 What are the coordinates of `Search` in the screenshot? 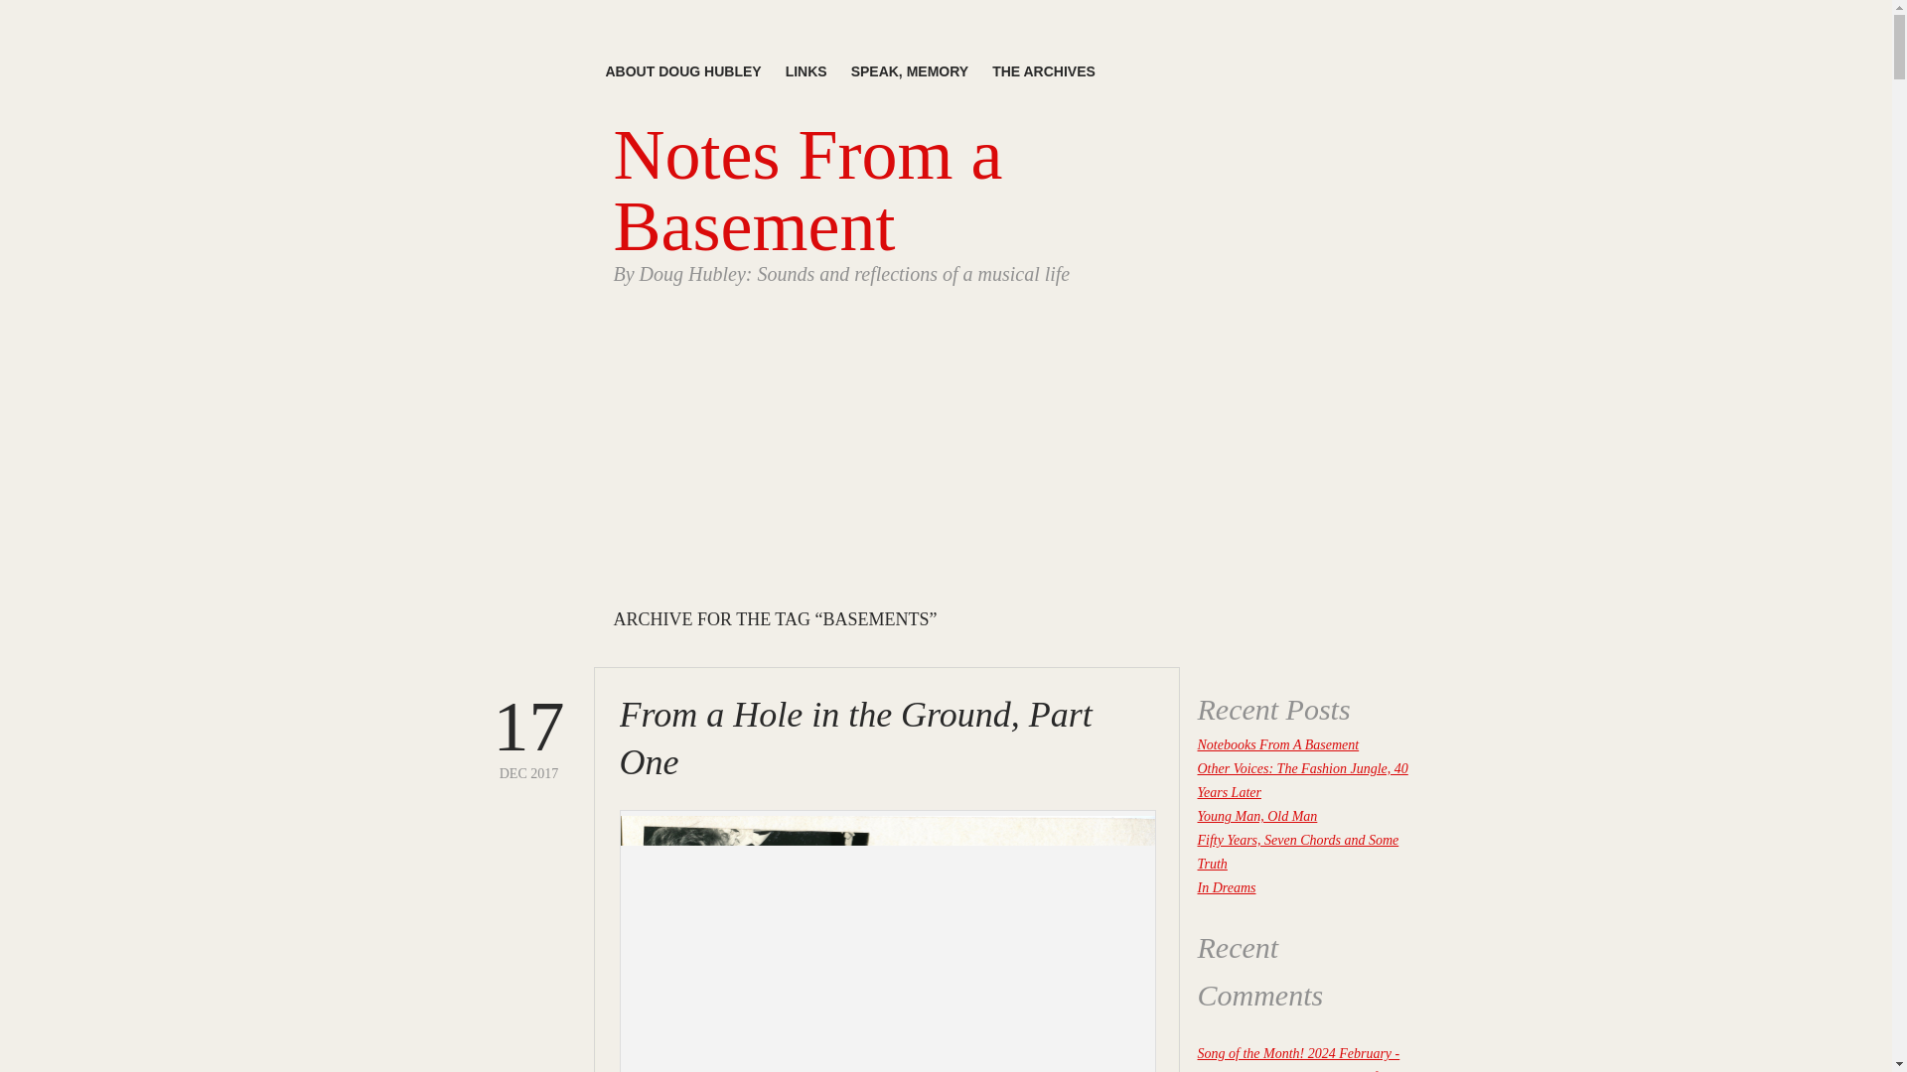 It's located at (1219, 663).